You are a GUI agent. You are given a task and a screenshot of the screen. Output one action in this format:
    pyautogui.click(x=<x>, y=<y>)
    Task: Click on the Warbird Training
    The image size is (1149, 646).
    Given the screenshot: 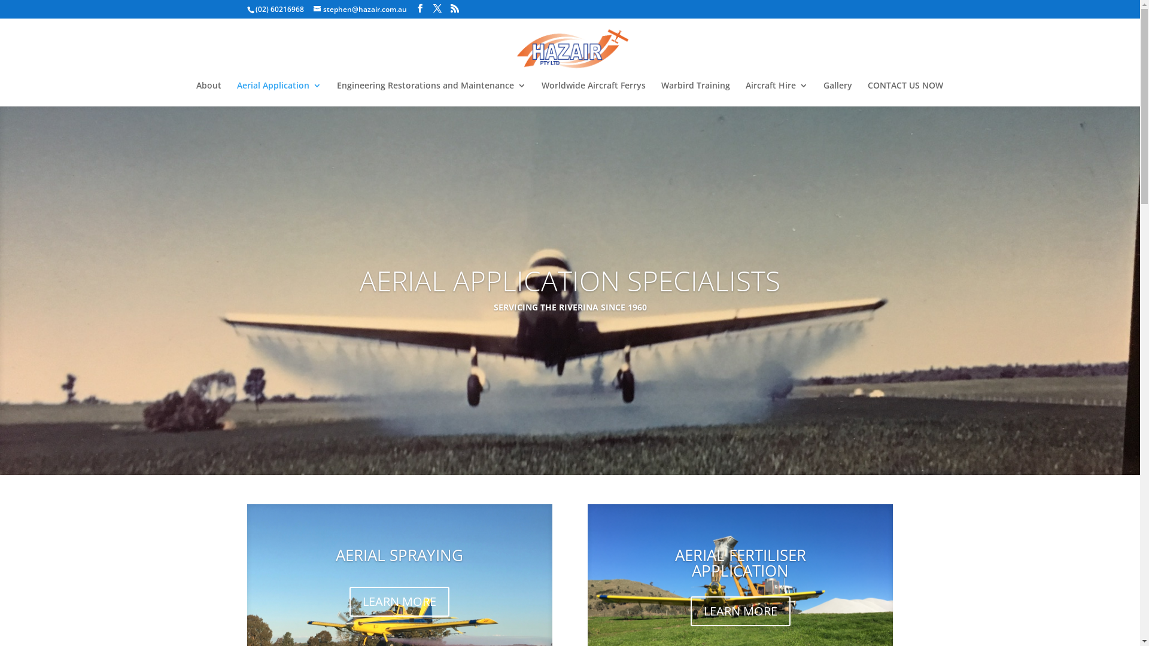 What is the action you would take?
    pyautogui.click(x=695, y=94)
    